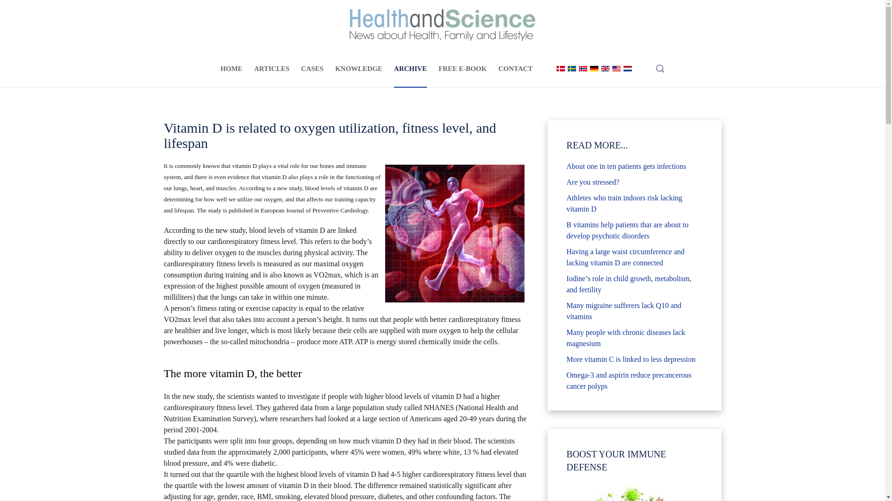 Image resolution: width=892 pixels, height=501 pixels. Describe the element at coordinates (594, 69) in the screenshot. I see `German` at that location.